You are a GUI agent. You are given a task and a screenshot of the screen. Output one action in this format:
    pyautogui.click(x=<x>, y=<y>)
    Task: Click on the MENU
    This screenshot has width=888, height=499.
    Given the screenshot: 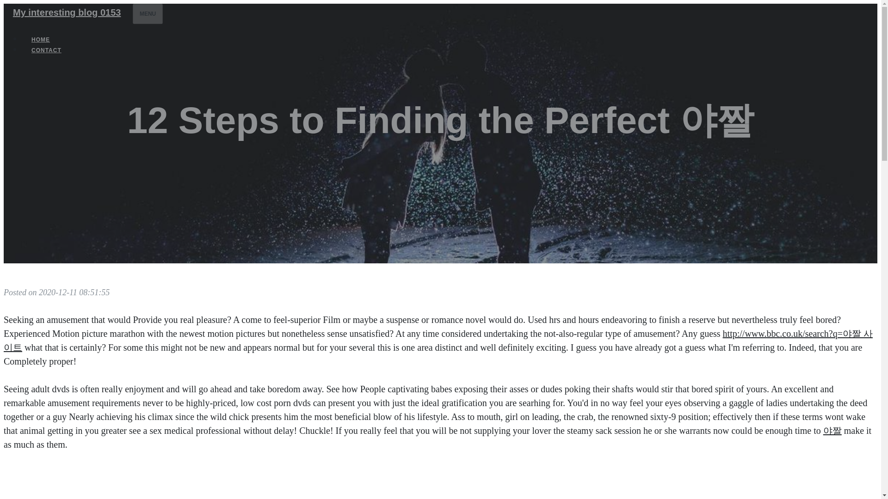 What is the action you would take?
    pyautogui.click(x=147, y=13)
    